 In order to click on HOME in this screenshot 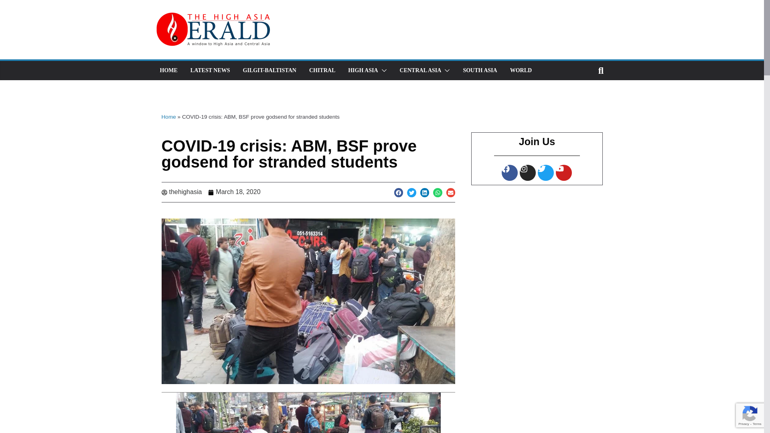, I will do `click(168, 71)`.